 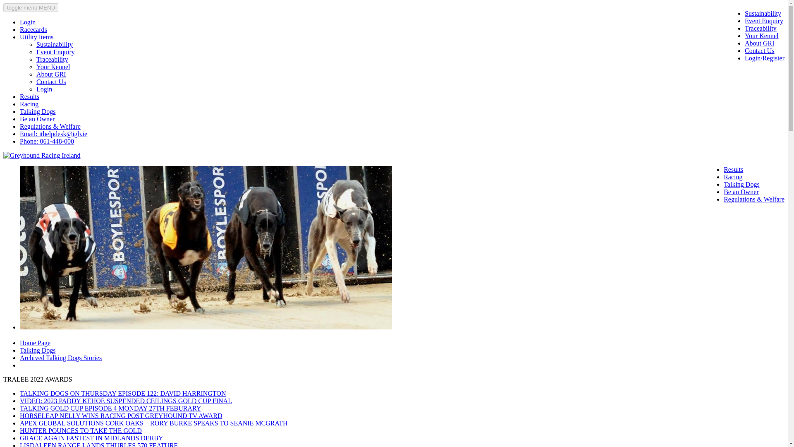 What do you see at coordinates (760, 28) in the screenshot?
I see `Traceability` at bounding box center [760, 28].